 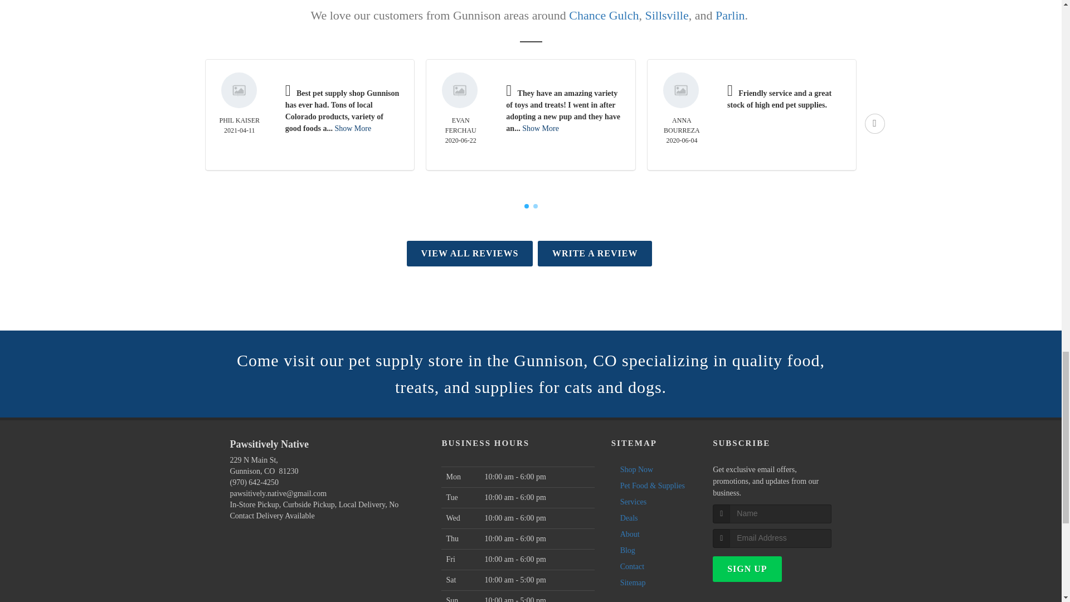 What do you see at coordinates (730, 15) in the screenshot?
I see `Parlin` at bounding box center [730, 15].